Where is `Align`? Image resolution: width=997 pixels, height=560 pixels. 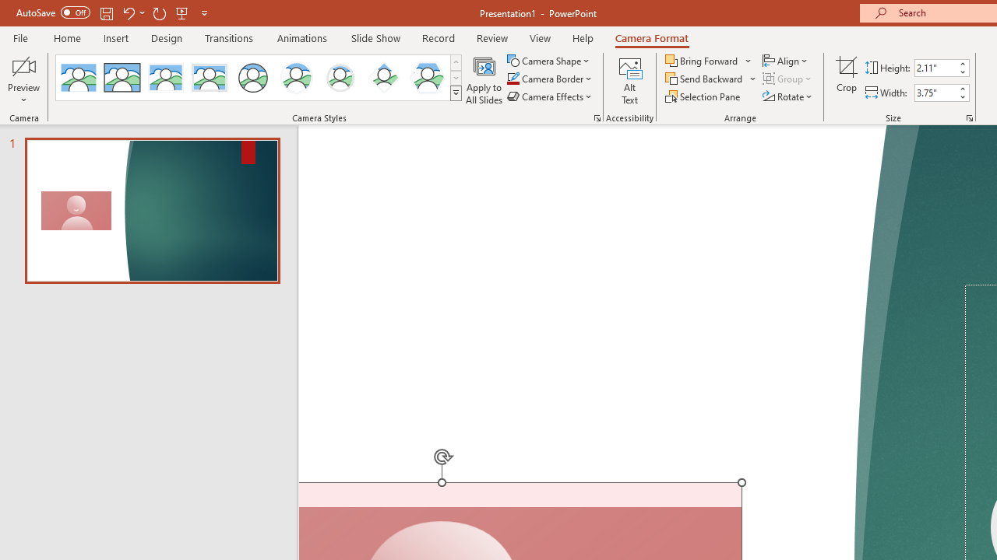
Align is located at coordinates (787, 61).